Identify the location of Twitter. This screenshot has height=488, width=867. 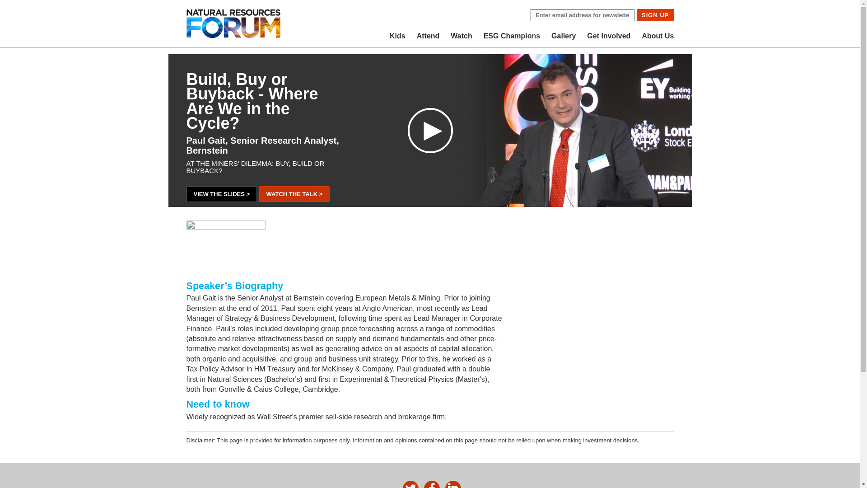
(411, 484).